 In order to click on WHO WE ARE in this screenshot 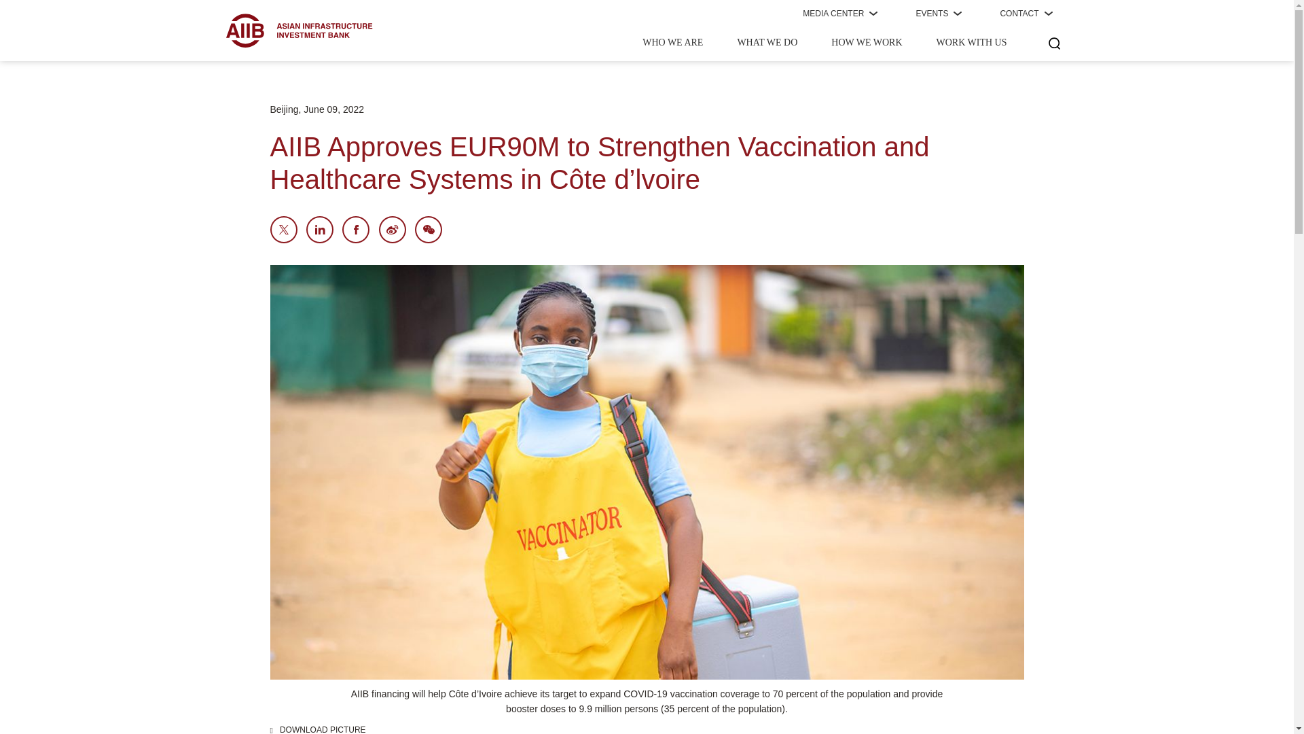, I will do `click(672, 43)`.